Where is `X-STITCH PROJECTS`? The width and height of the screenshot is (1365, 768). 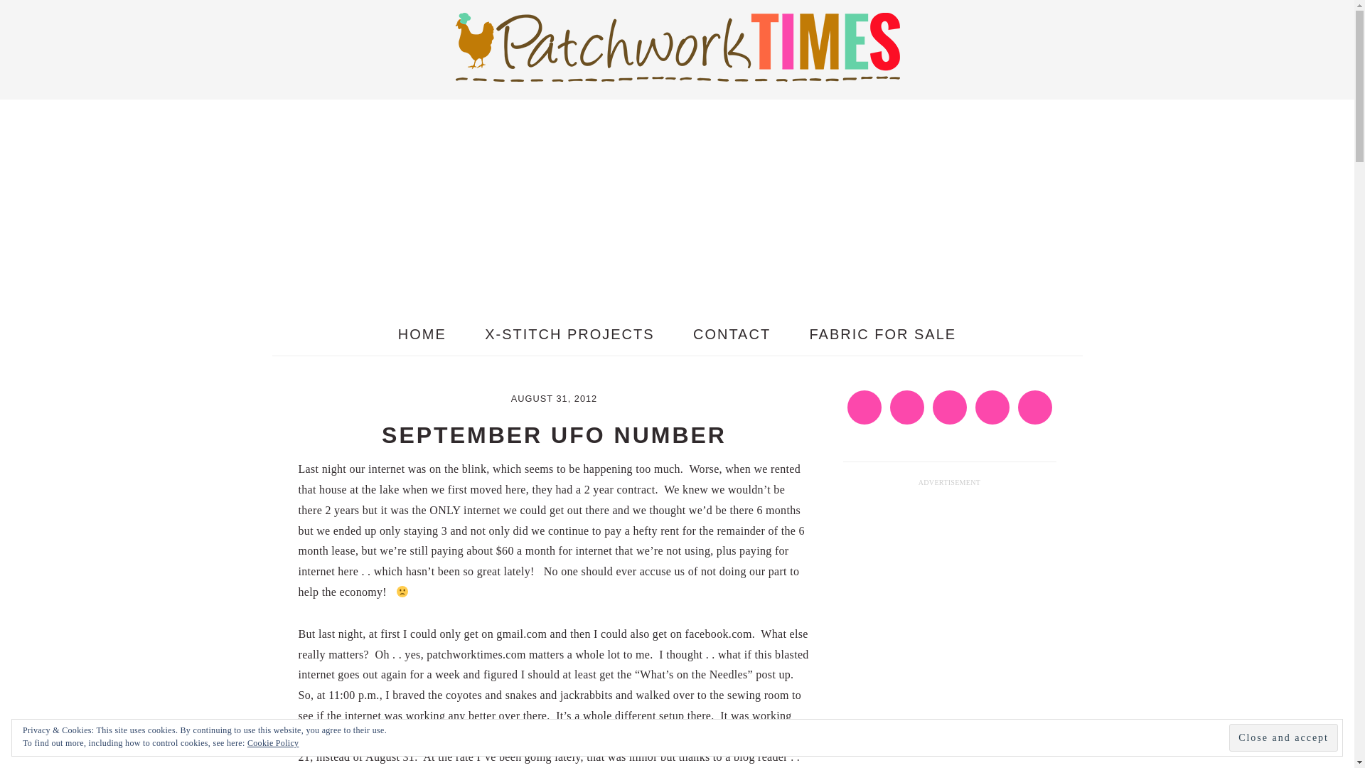
X-STITCH PROJECTS is located at coordinates (569, 334).